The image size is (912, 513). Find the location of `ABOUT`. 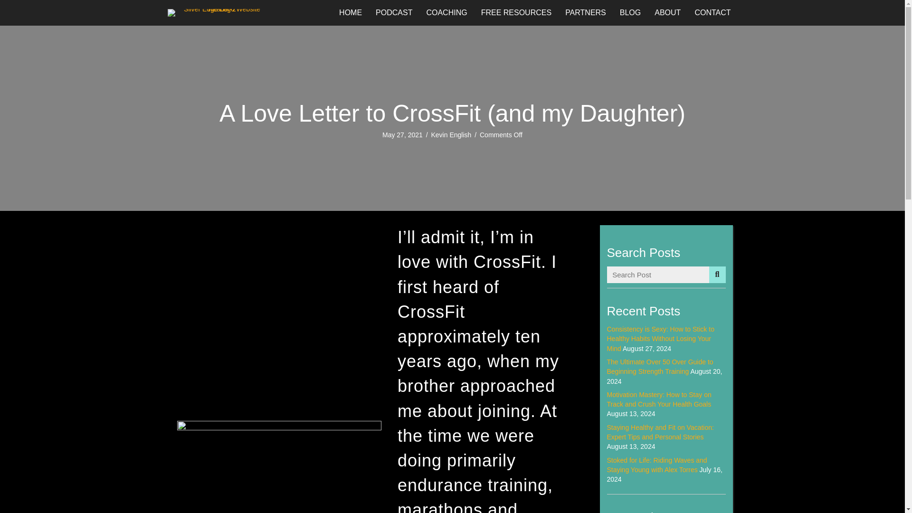

ABOUT is located at coordinates (667, 12).